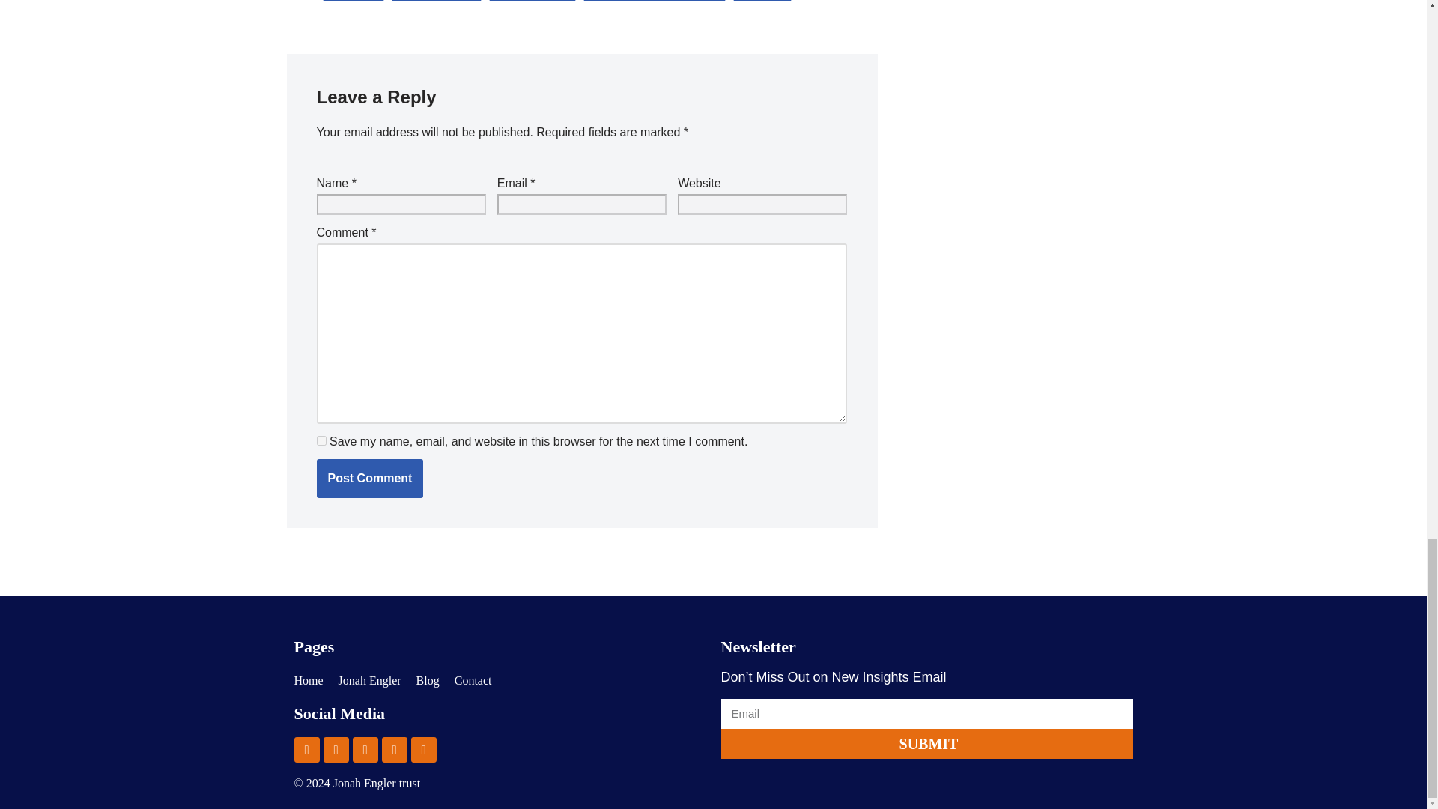  What do you see at coordinates (353, 1) in the screenshot?
I see `BUDDHIST` at bounding box center [353, 1].